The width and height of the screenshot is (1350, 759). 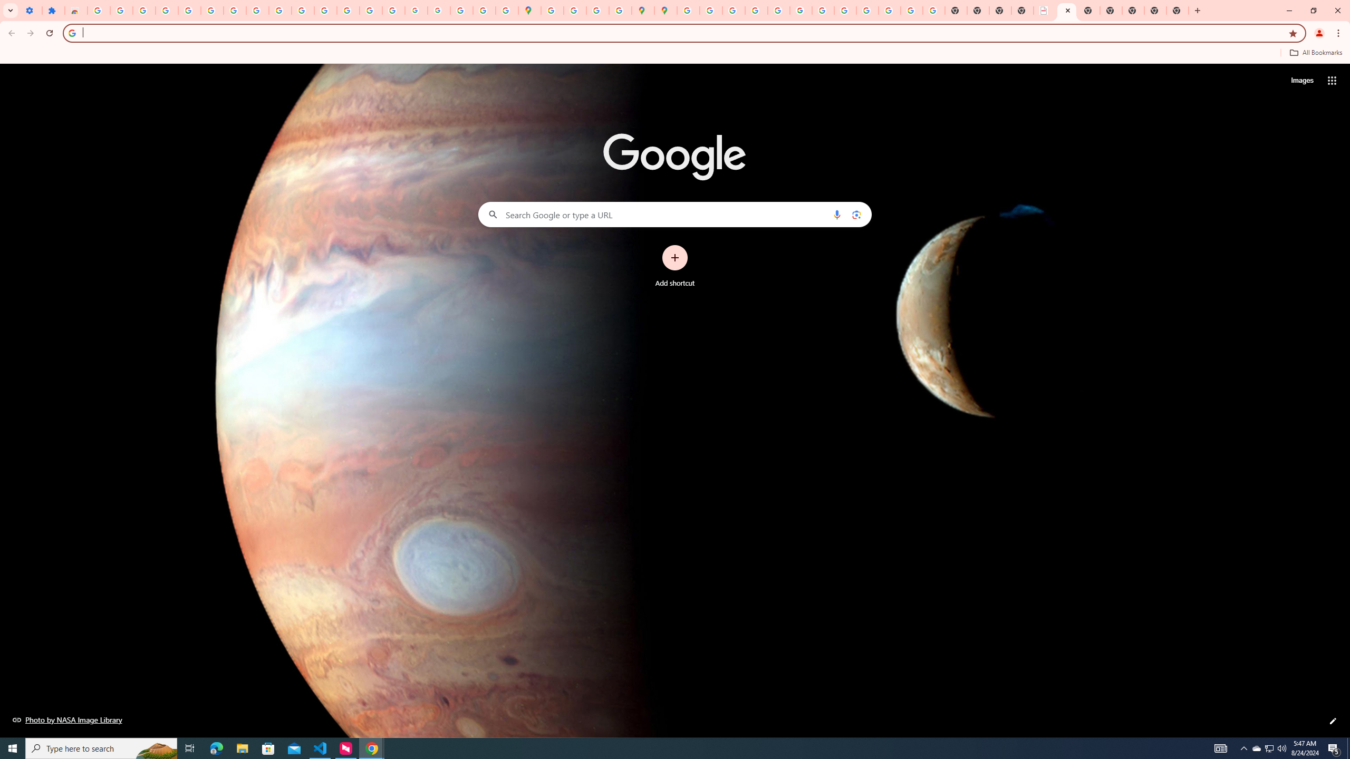 What do you see at coordinates (675, 214) in the screenshot?
I see `Search Google or type a URL` at bounding box center [675, 214].